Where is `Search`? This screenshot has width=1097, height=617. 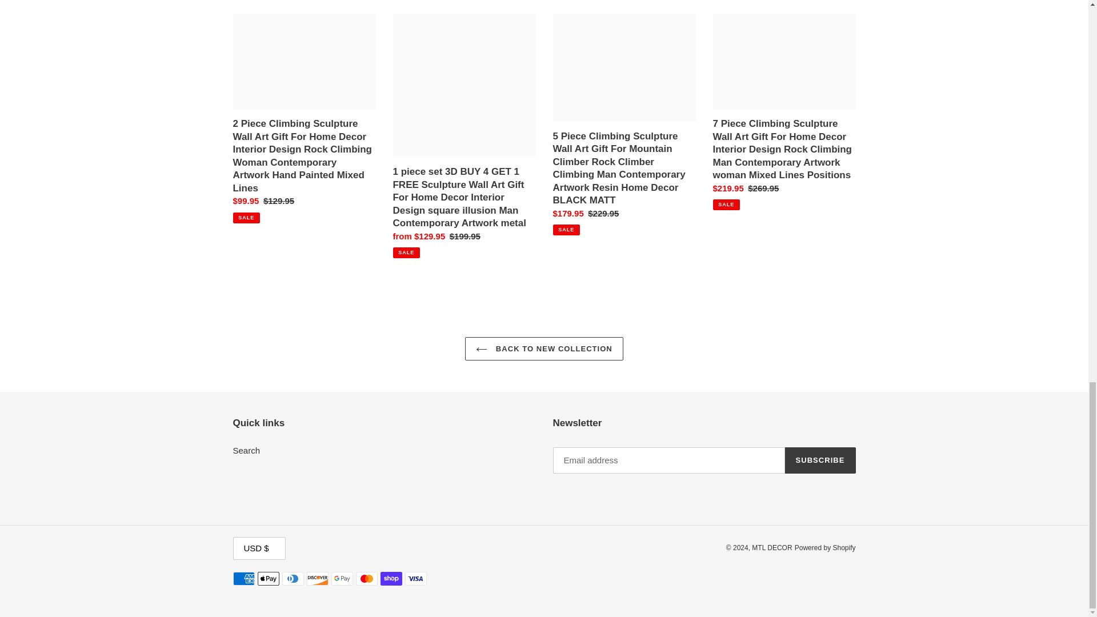
Search is located at coordinates (247, 450).